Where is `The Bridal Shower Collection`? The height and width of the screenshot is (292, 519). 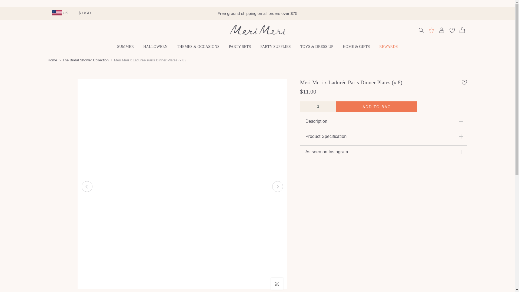
The Bridal Shower Collection is located at coordinates (85, 60).